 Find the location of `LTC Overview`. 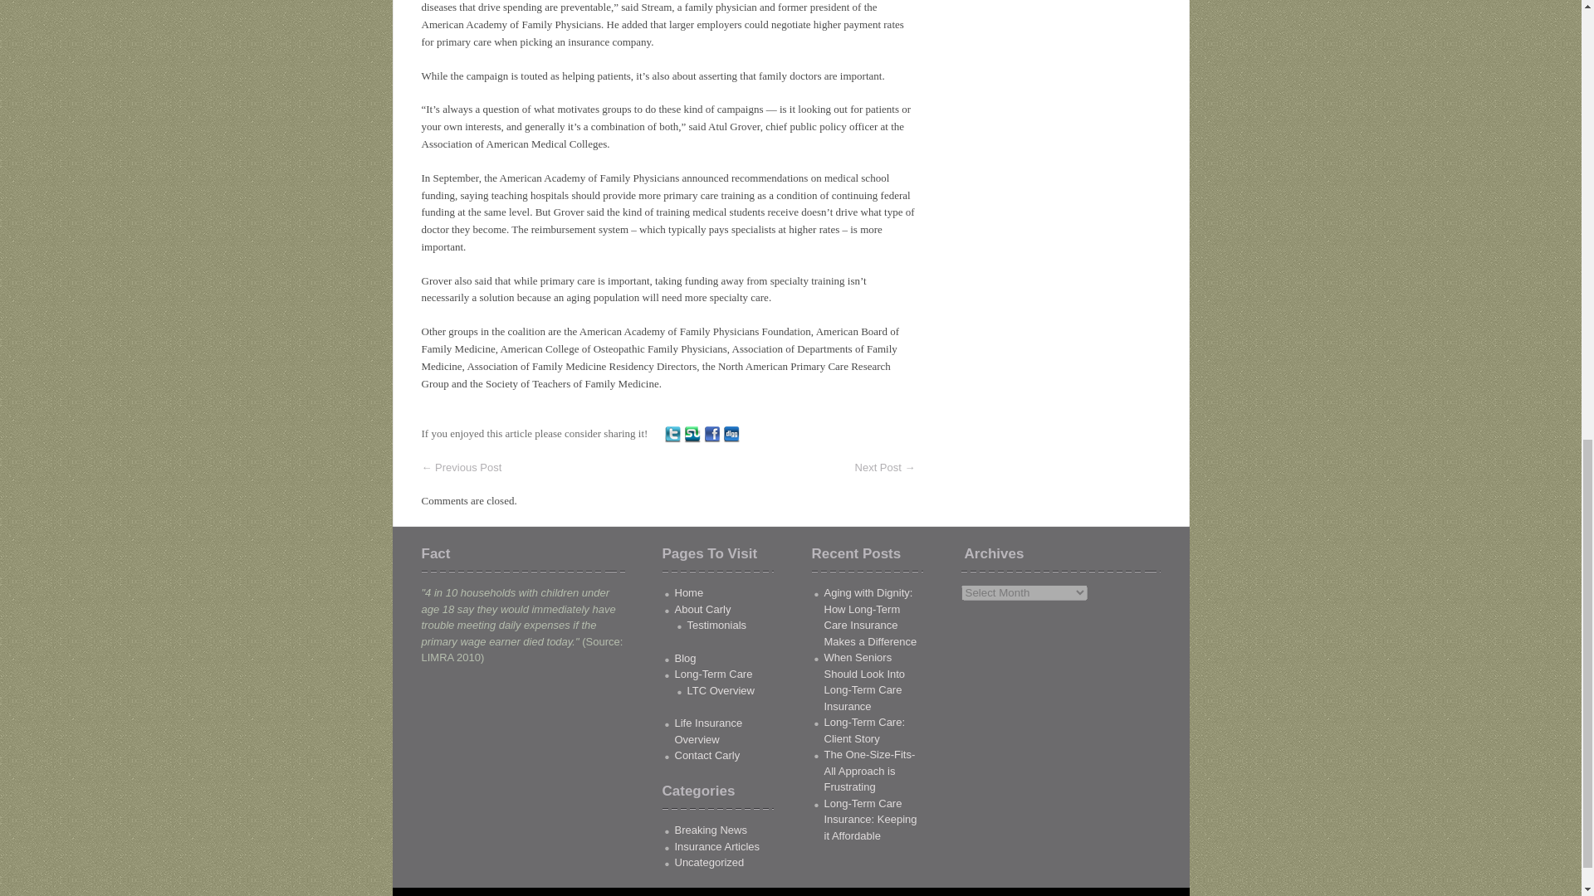

LTC Overview is located at coordinates (721, 690).